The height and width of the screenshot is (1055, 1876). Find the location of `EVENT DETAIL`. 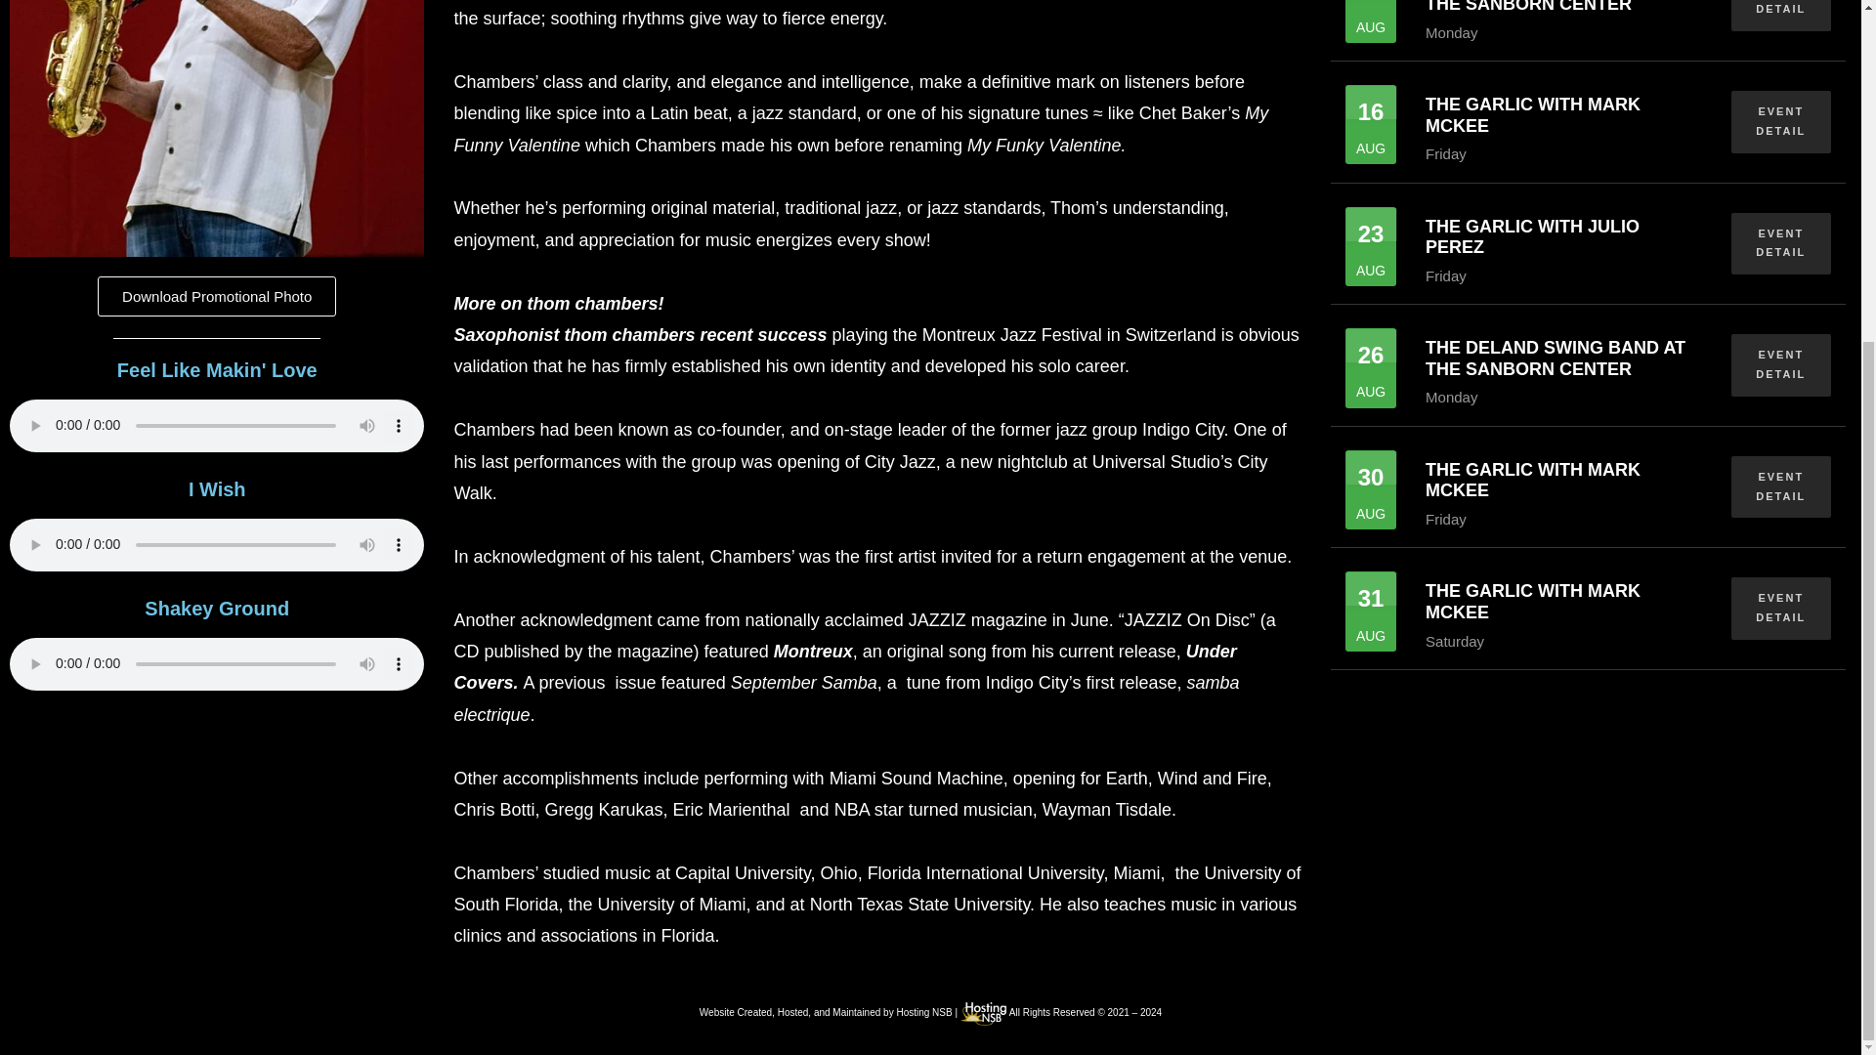

EVENT DETAIL is located at coordinates (1780, 16).